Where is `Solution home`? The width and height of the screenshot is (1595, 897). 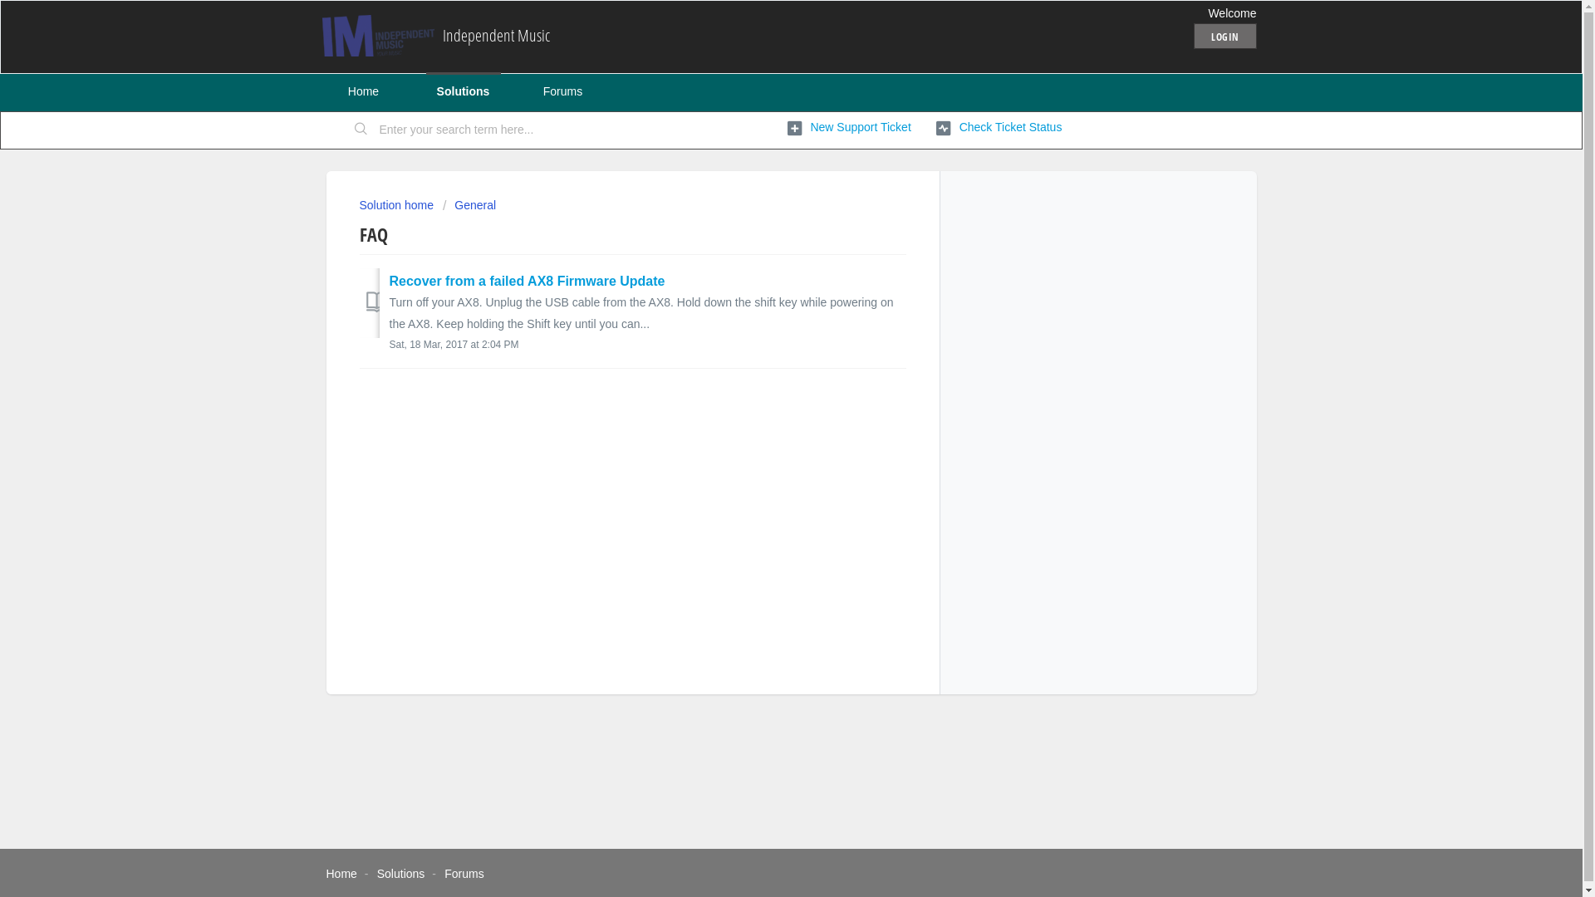
Solution home is located at coordinates (397, 205).